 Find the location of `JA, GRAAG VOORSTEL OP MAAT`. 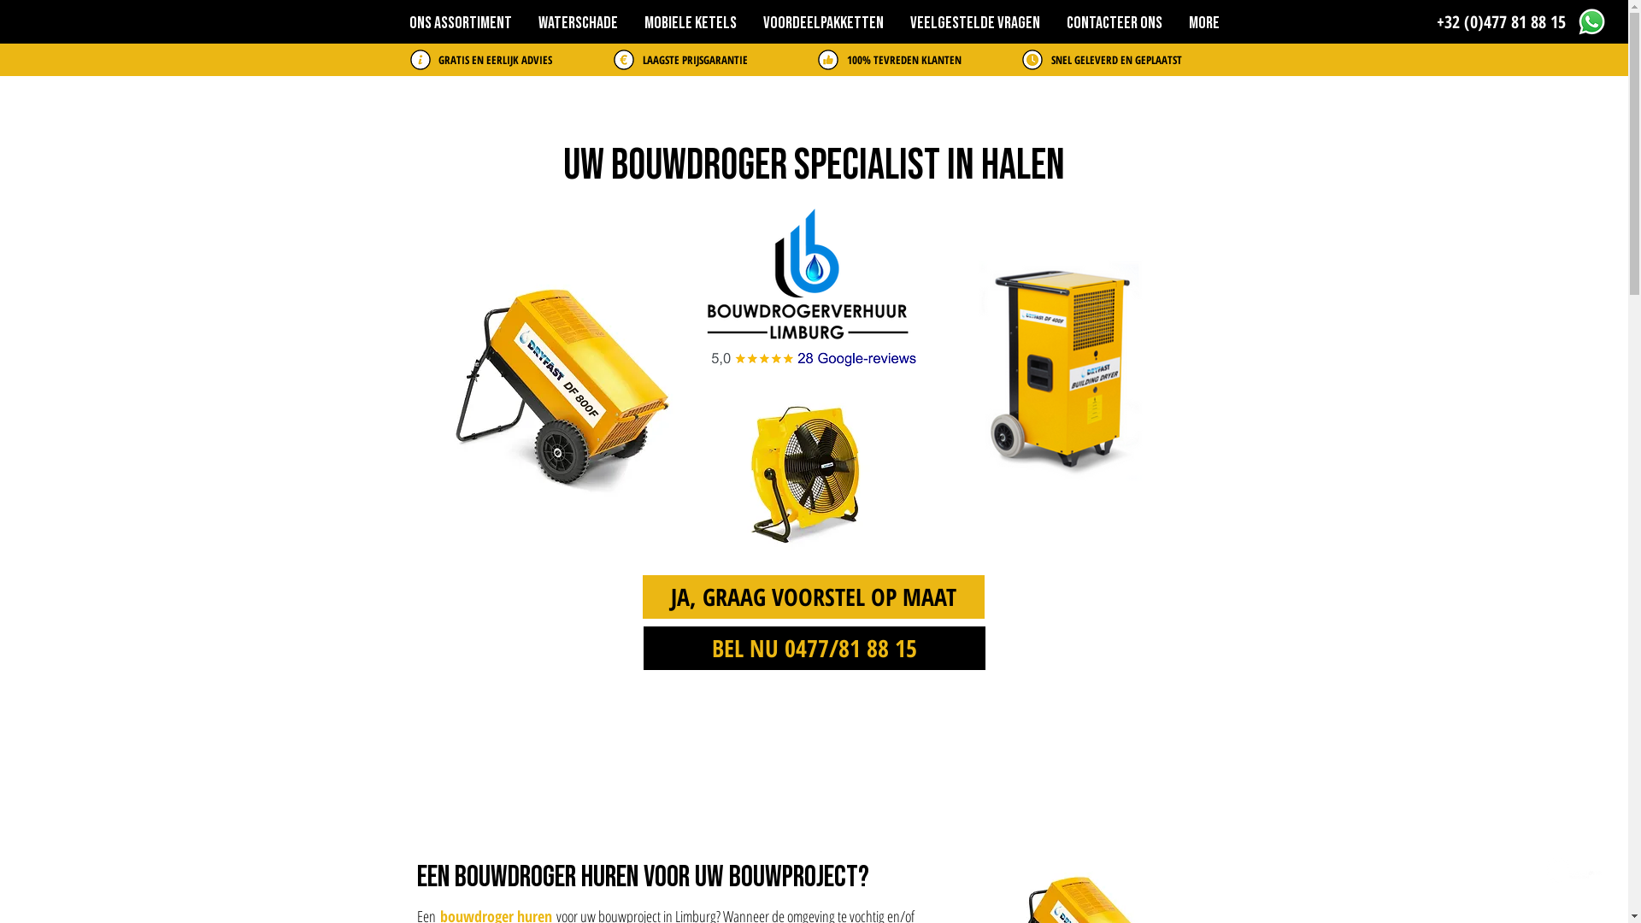

JA, GRAAG VOORSTEL OP MAAT is located at coordinates (814, 597).